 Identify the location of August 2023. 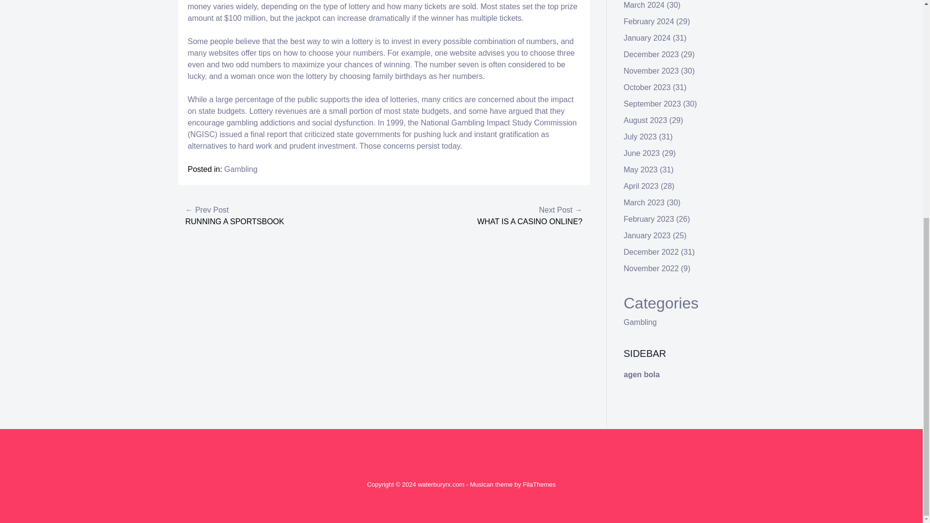
(646, 120).